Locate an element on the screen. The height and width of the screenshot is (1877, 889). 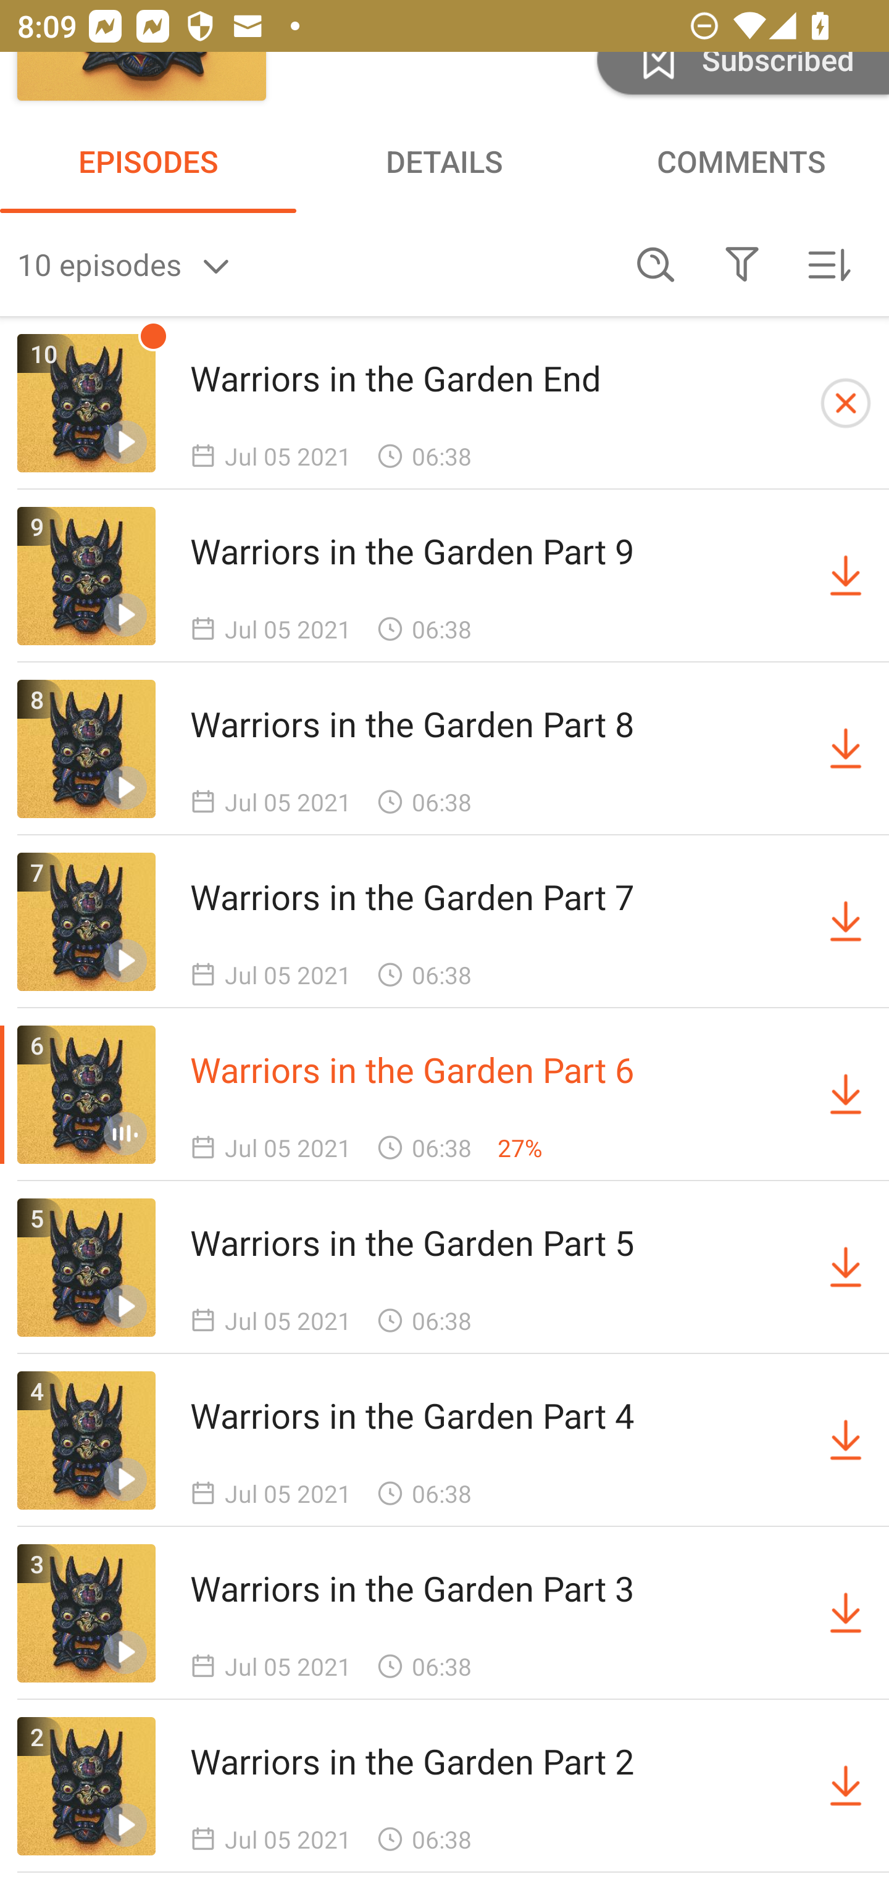
COMMENTS is located at coordinates (741, 161).